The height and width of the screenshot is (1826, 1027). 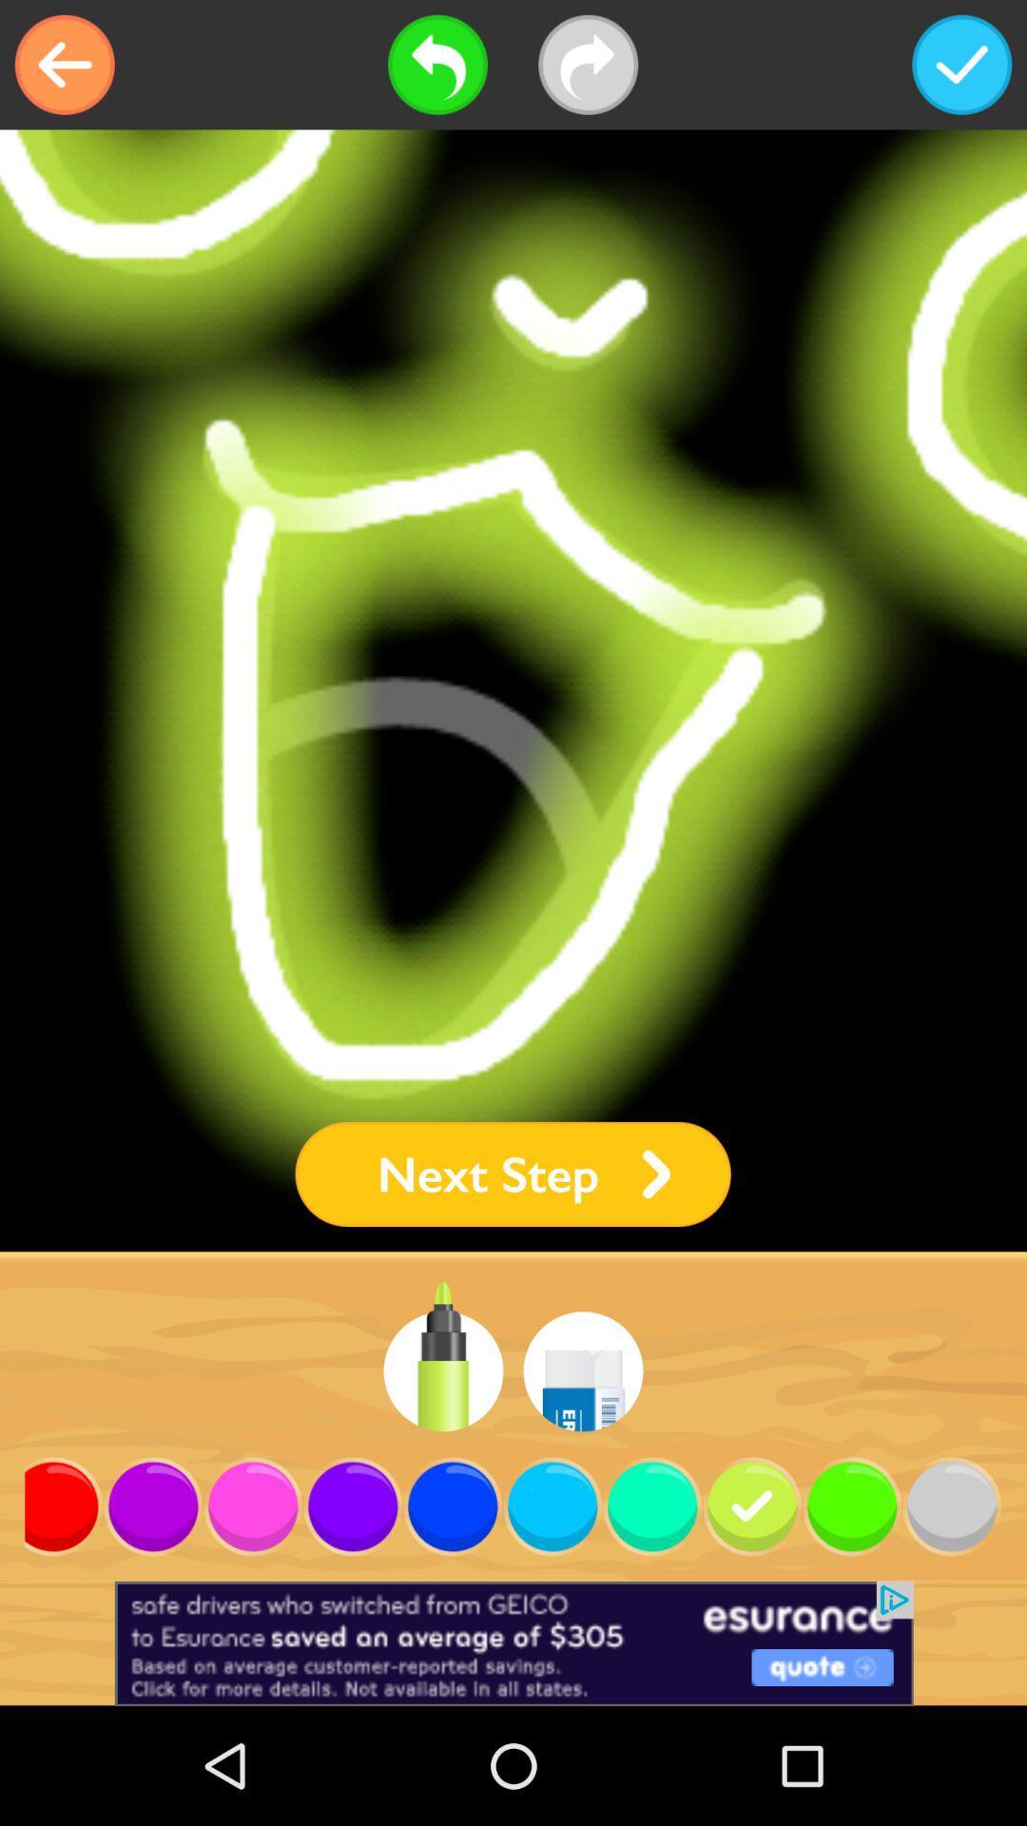 I want to click on redo action, so click(x=588, y=65).